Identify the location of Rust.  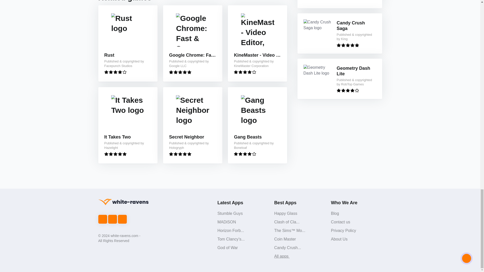
(109, 55).